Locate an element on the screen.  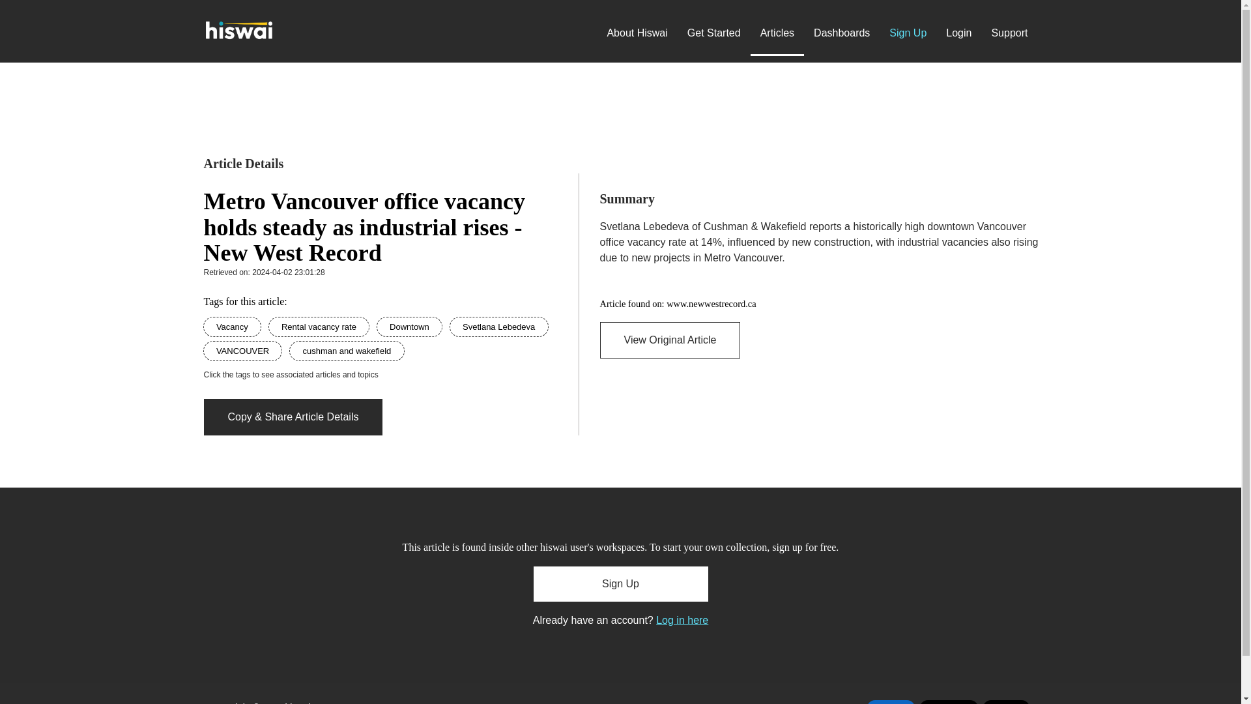
Sign Up is located at coordinates (907, 34).